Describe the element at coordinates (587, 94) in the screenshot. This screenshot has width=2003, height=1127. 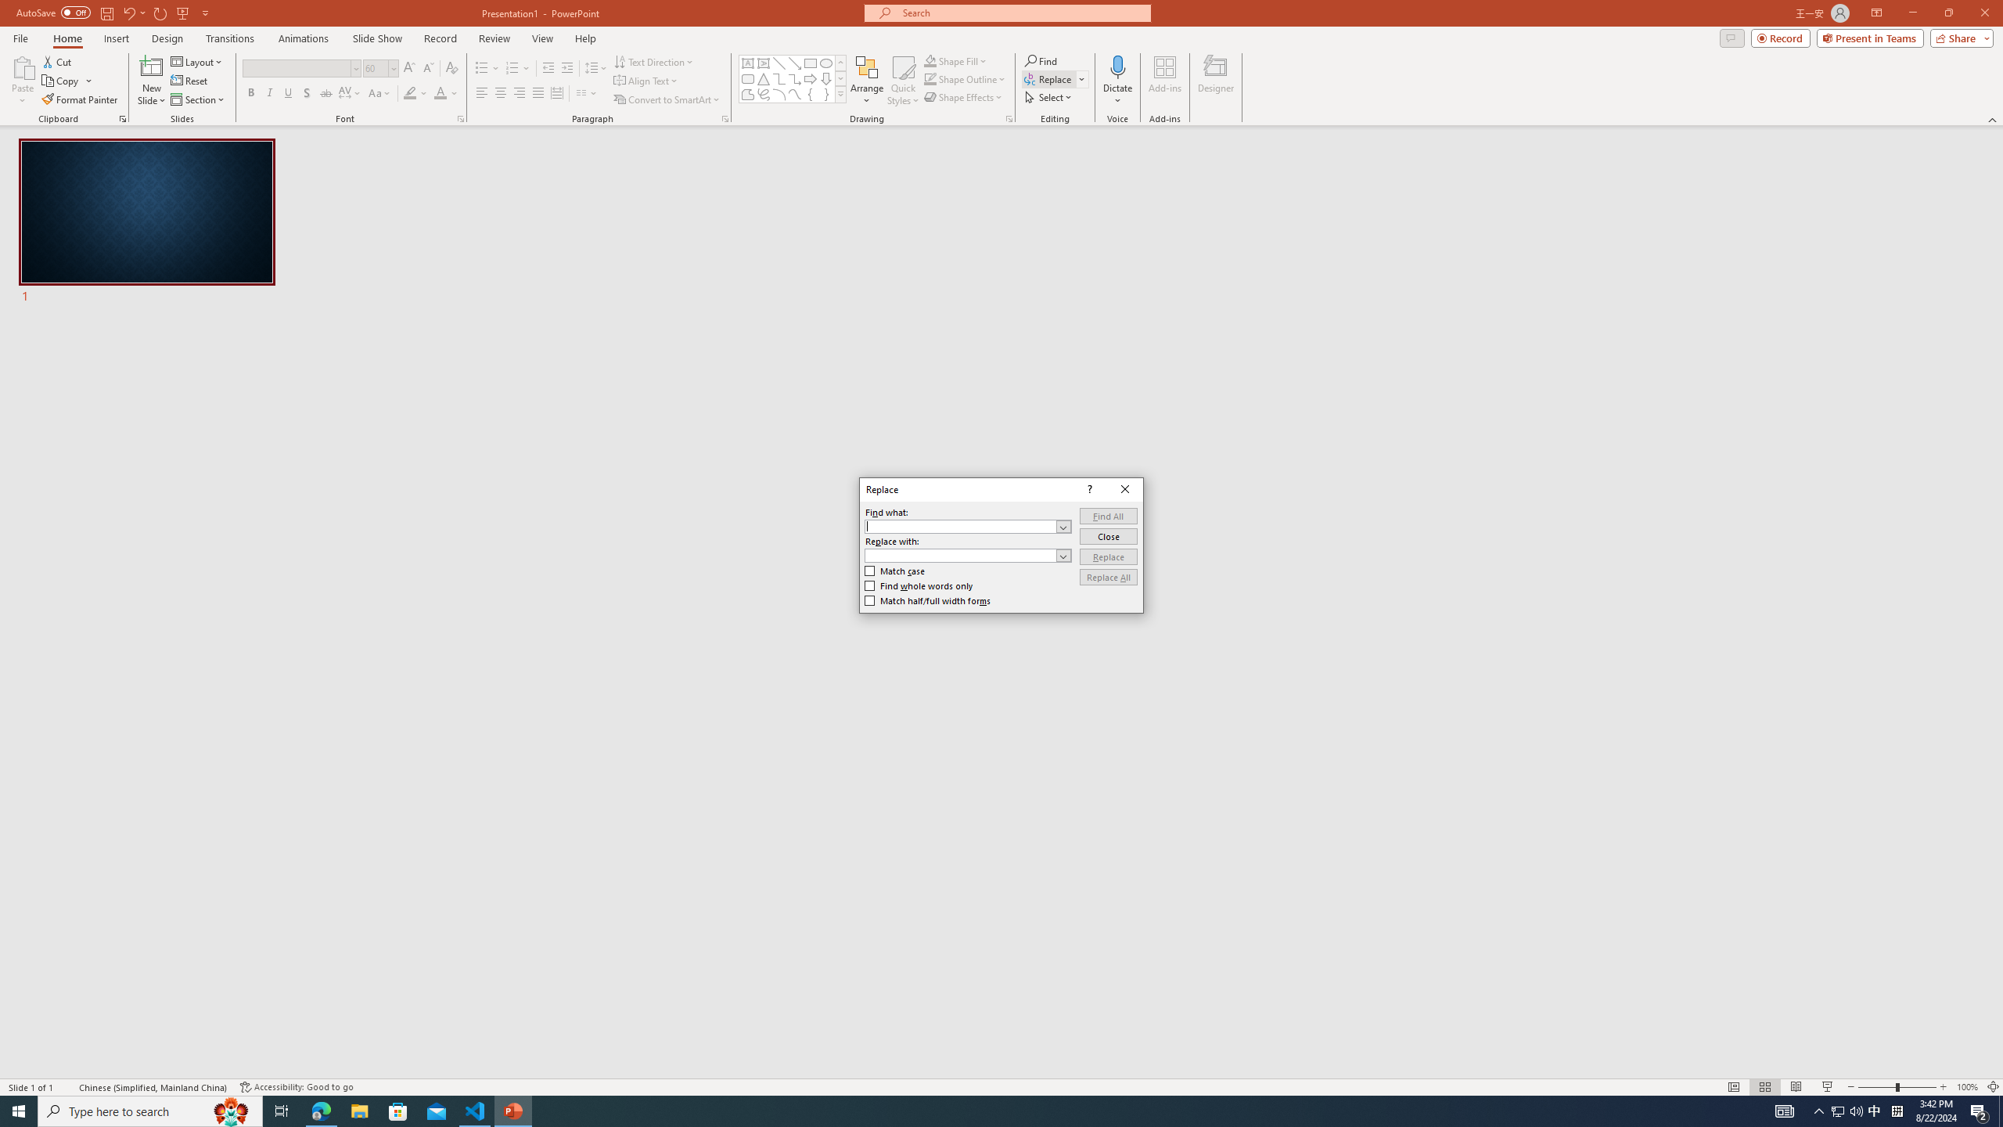
I see `Columns` at that location.